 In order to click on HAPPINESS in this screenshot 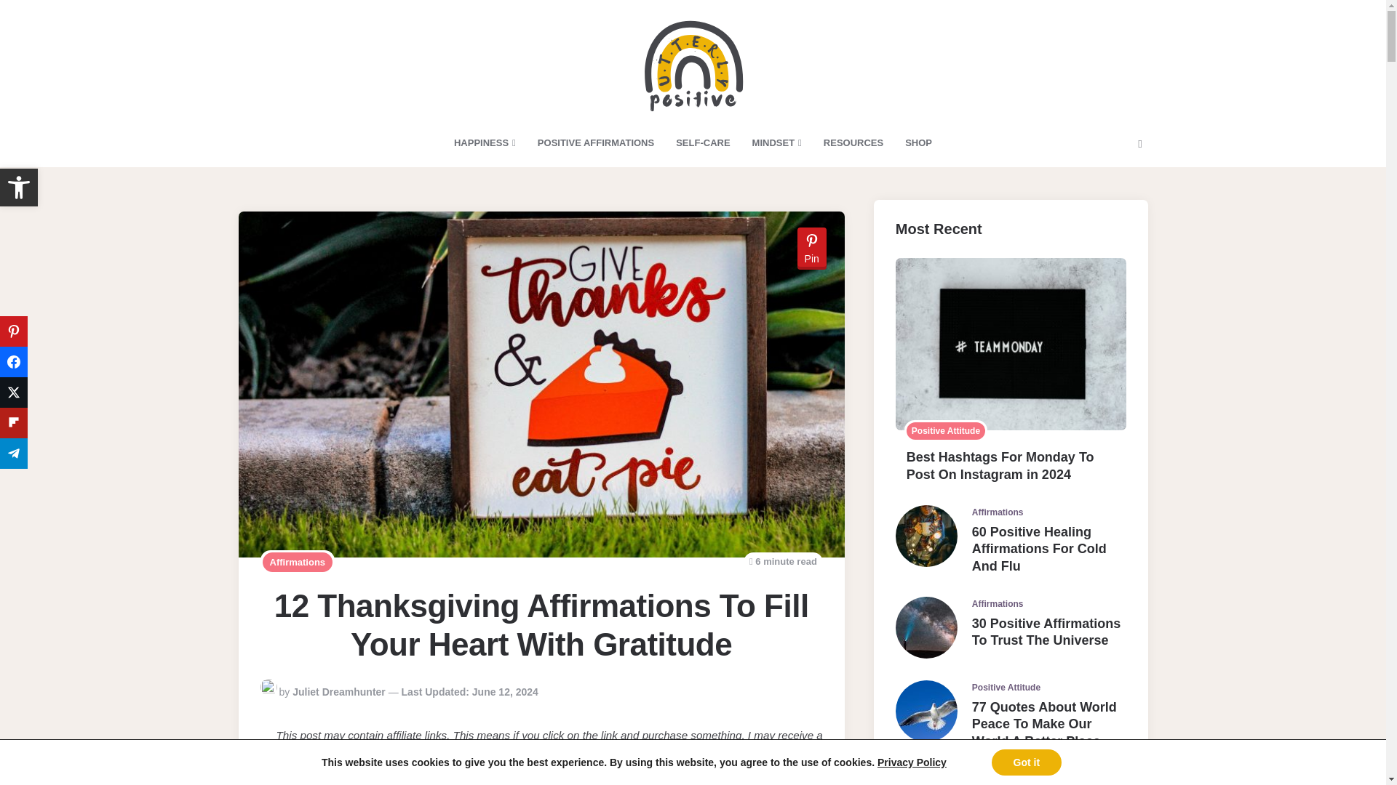, I will do `click(918, 142)`.